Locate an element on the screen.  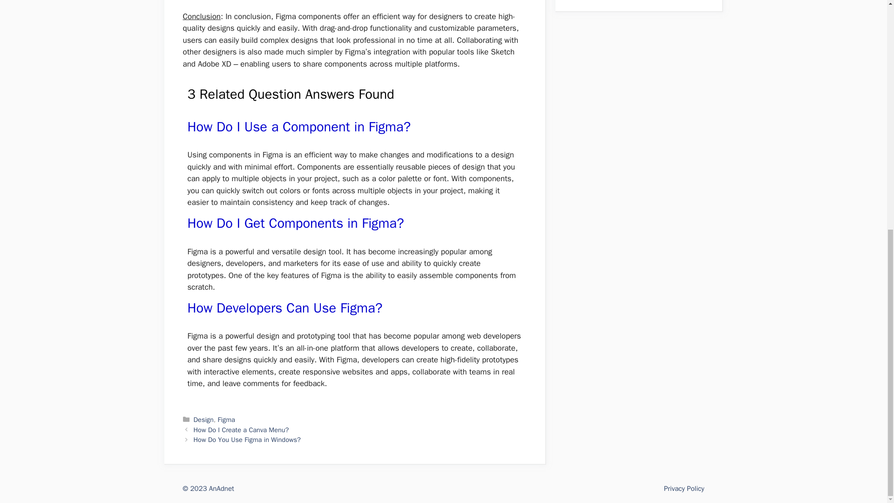
How Do I Get Components in Figma? is located at coordinates (295, 223).